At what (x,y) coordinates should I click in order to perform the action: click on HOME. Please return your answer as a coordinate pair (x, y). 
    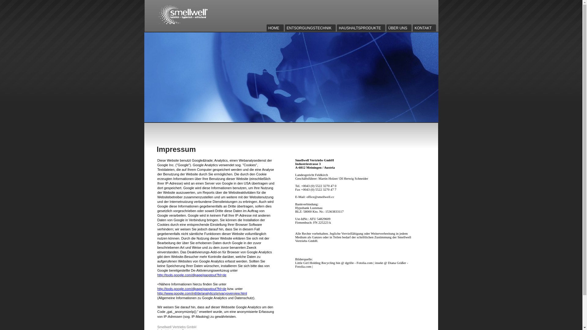
    Looking at the image, I should click on (276, 28).